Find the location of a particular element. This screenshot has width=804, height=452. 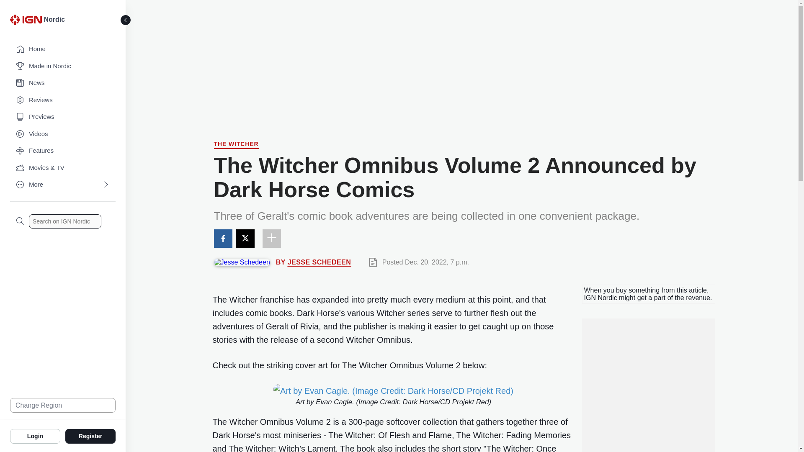

JESSE SCHEDEEN is located at coordinates (320, 262).